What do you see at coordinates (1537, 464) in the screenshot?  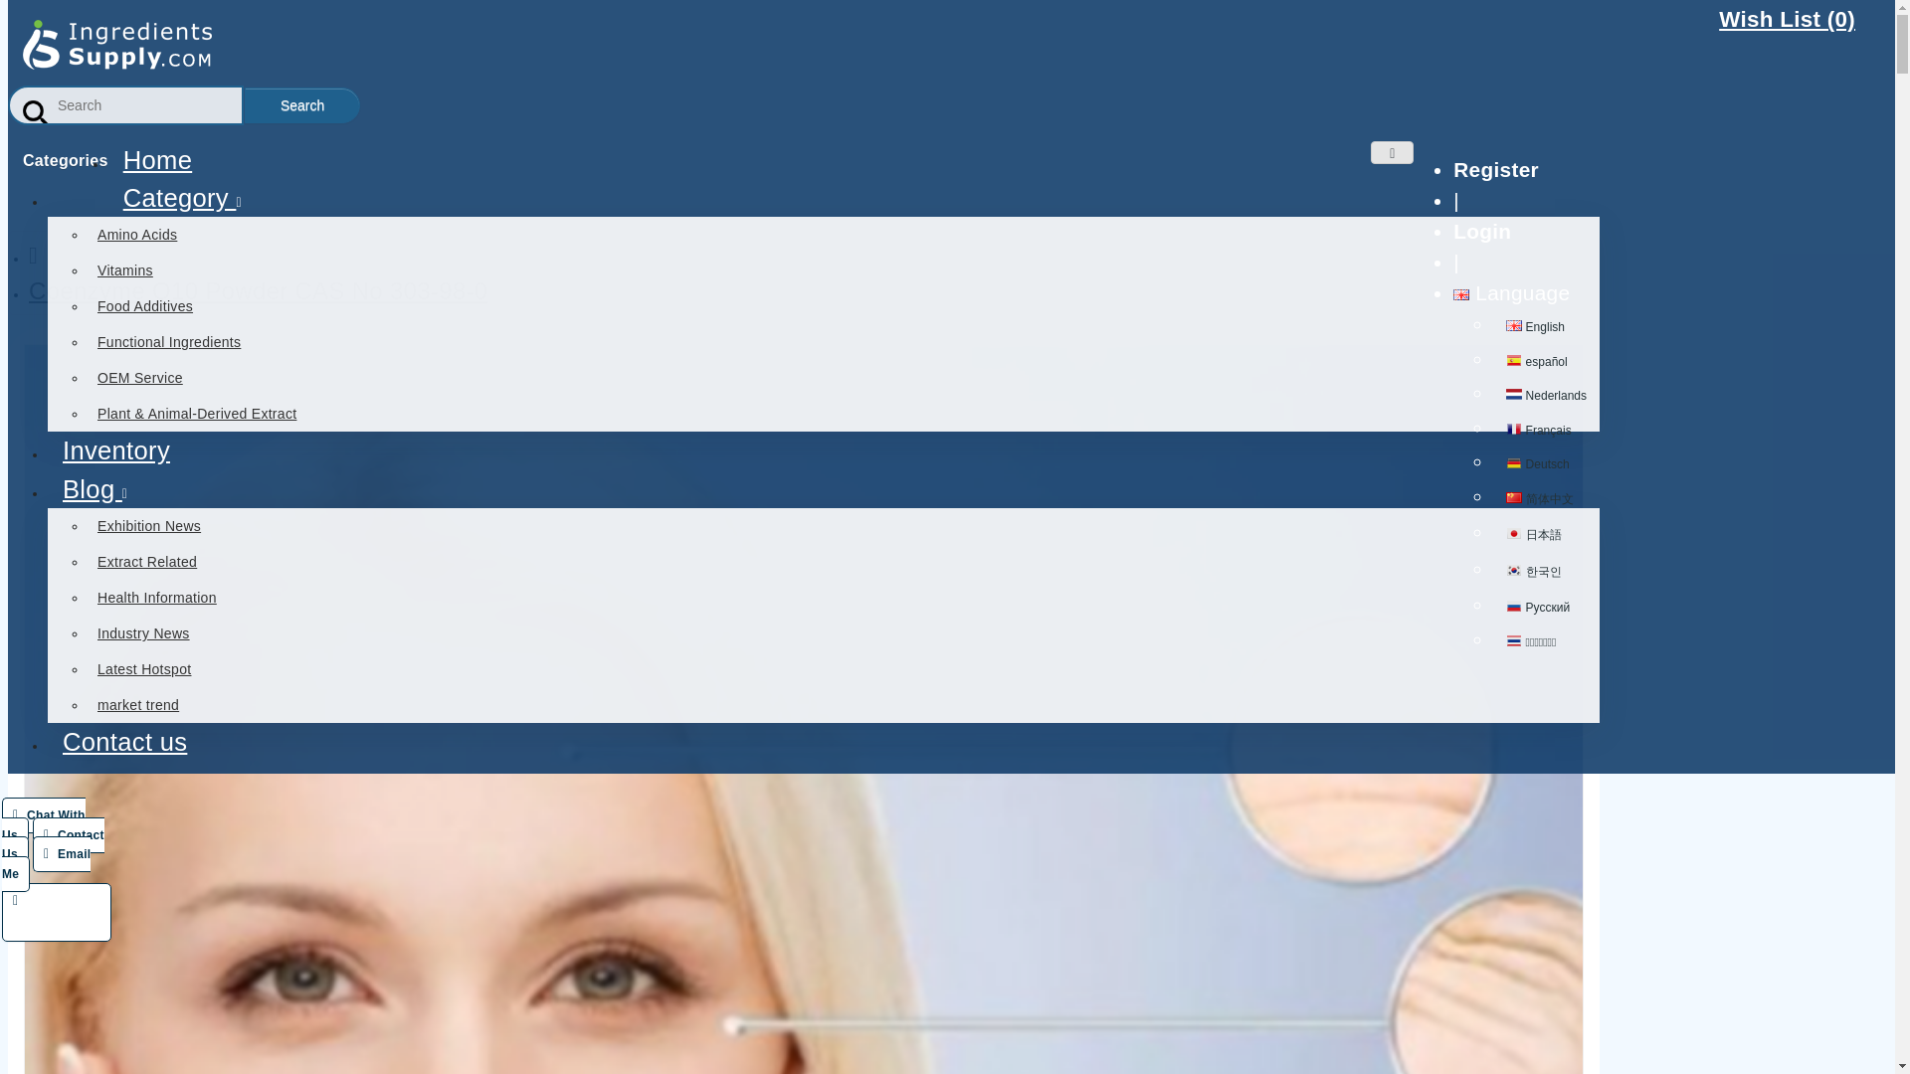 I see `Deutsch` at bounding box center [1537, 464].